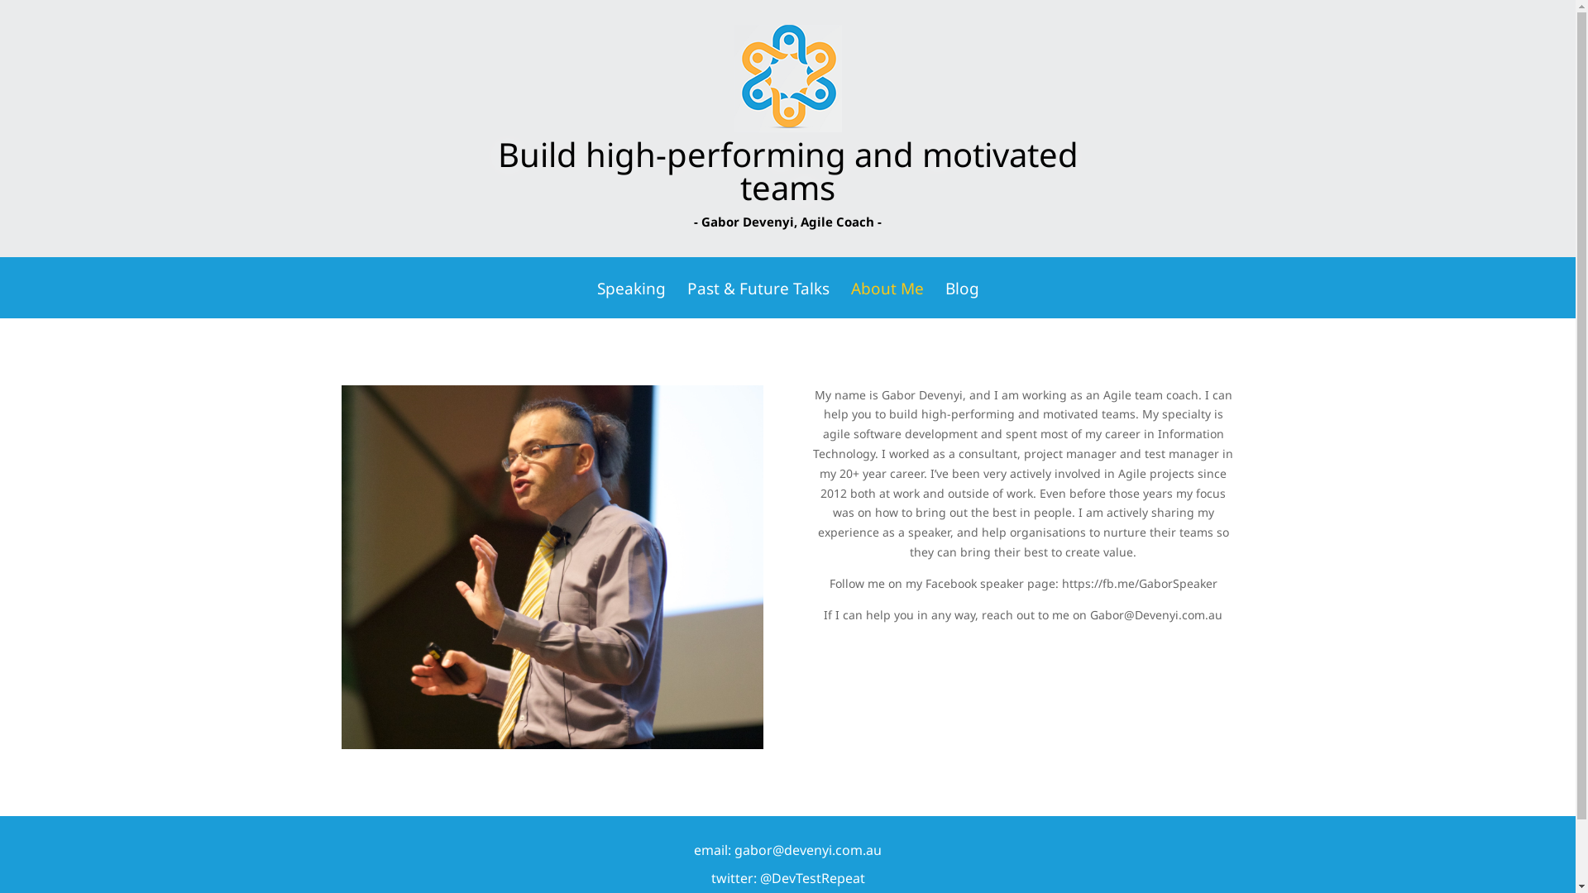 This screenshot has height=893, width=1588. What do you see at coordinates (787, 850) in the screenshot?
I see `email: gabor@devenyi.com.au` at bounding box center [787, 850].